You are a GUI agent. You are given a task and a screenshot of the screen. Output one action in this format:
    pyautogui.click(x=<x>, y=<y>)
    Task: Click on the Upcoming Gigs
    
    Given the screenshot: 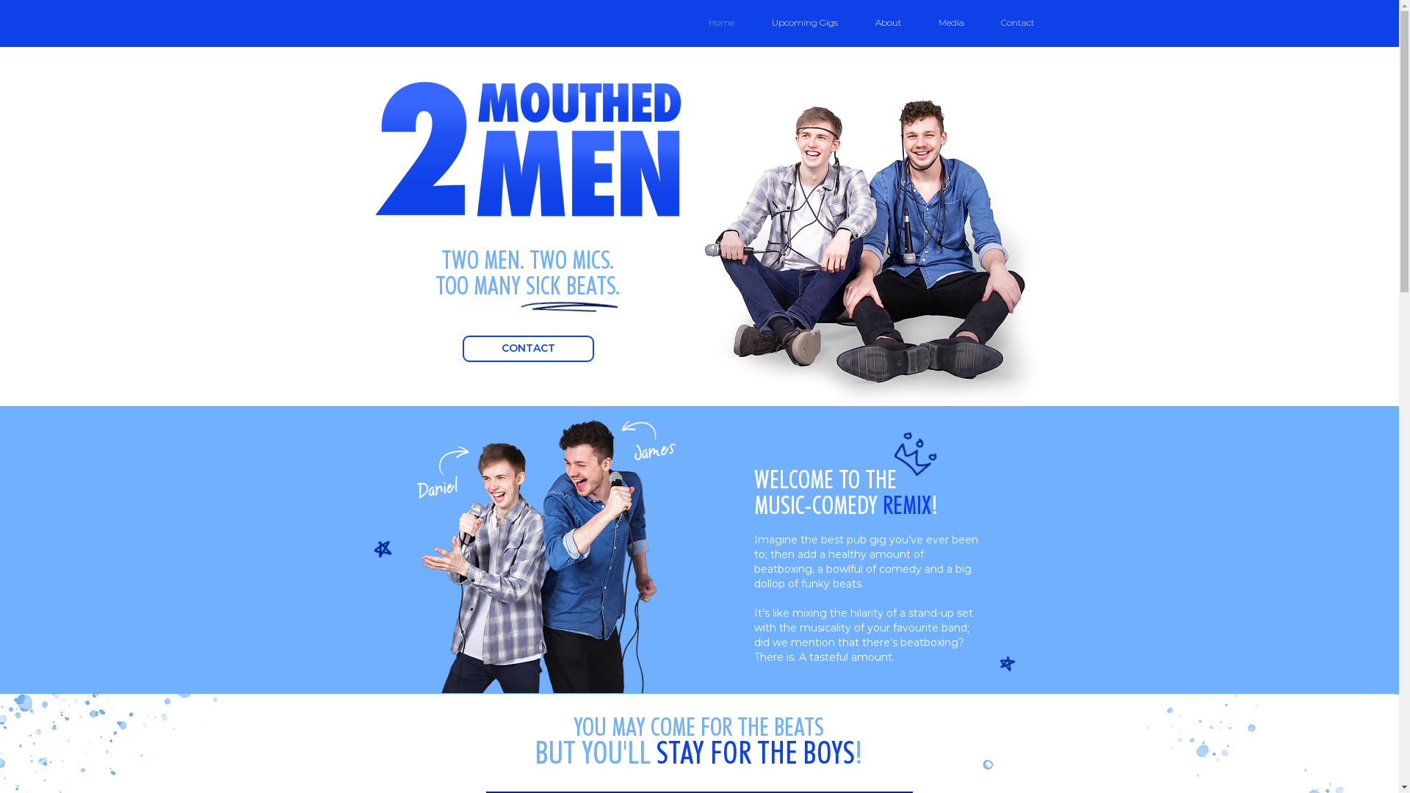 What is the action you would take?
    pyautogui.click(x=805, y=23)
    